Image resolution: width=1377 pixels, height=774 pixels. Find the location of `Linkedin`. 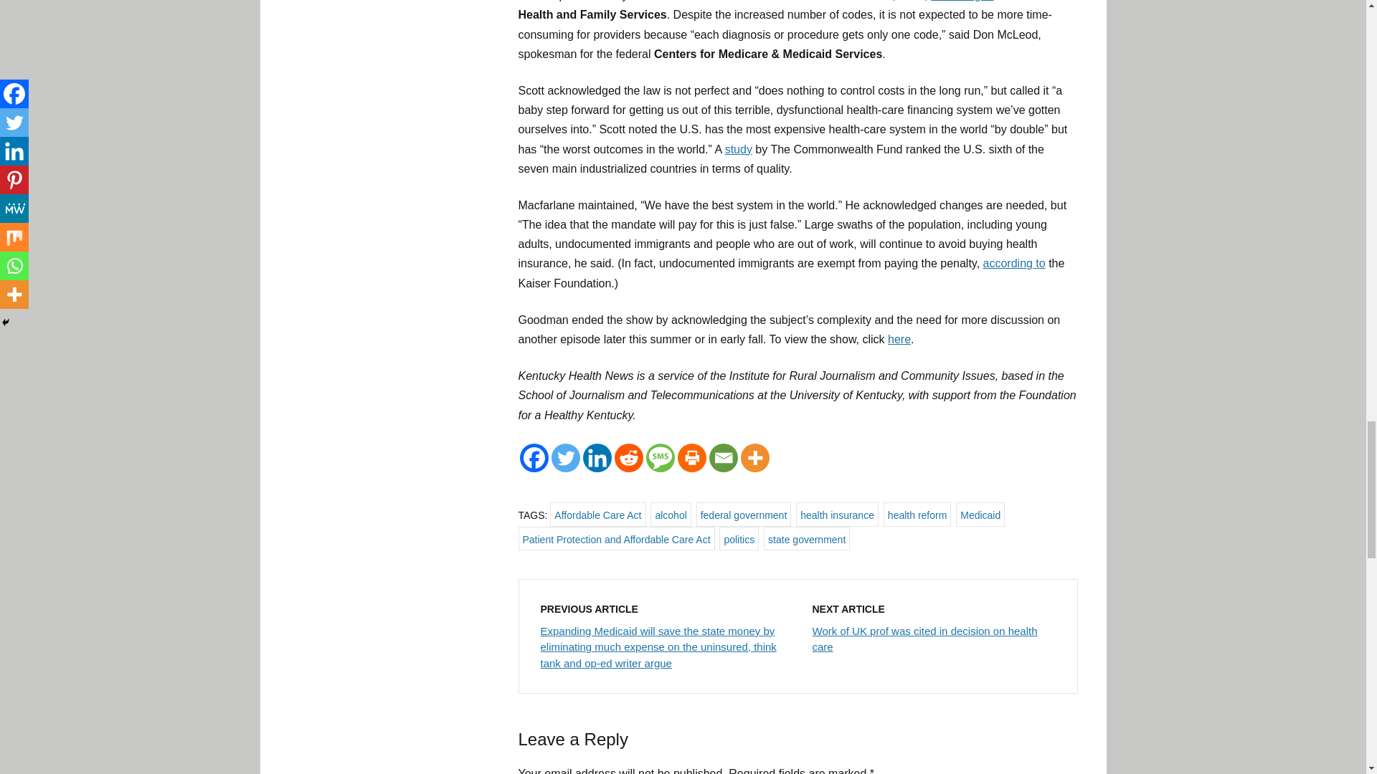

Linkedin is located at coordinates (597, 457).